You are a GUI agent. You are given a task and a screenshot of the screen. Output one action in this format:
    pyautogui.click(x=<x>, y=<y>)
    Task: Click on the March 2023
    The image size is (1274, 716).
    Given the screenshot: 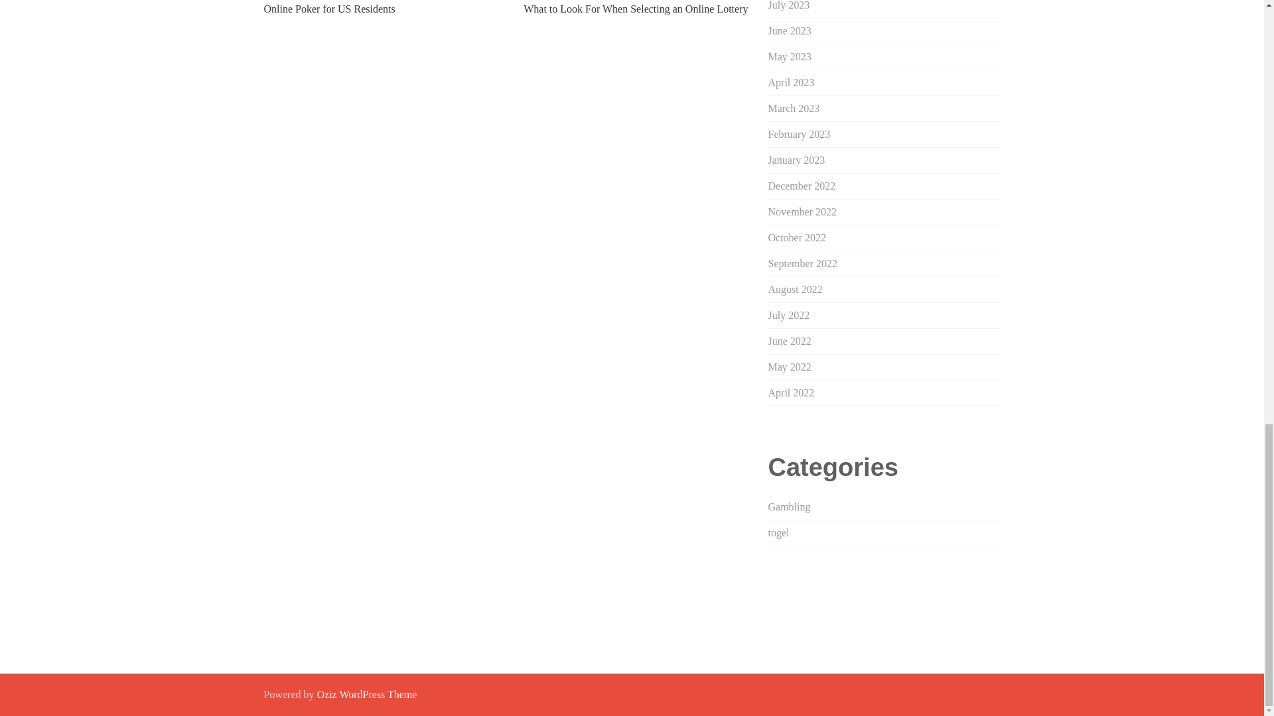 What is the action you would take?
    pyautogui.click(x=794, y=108)
    